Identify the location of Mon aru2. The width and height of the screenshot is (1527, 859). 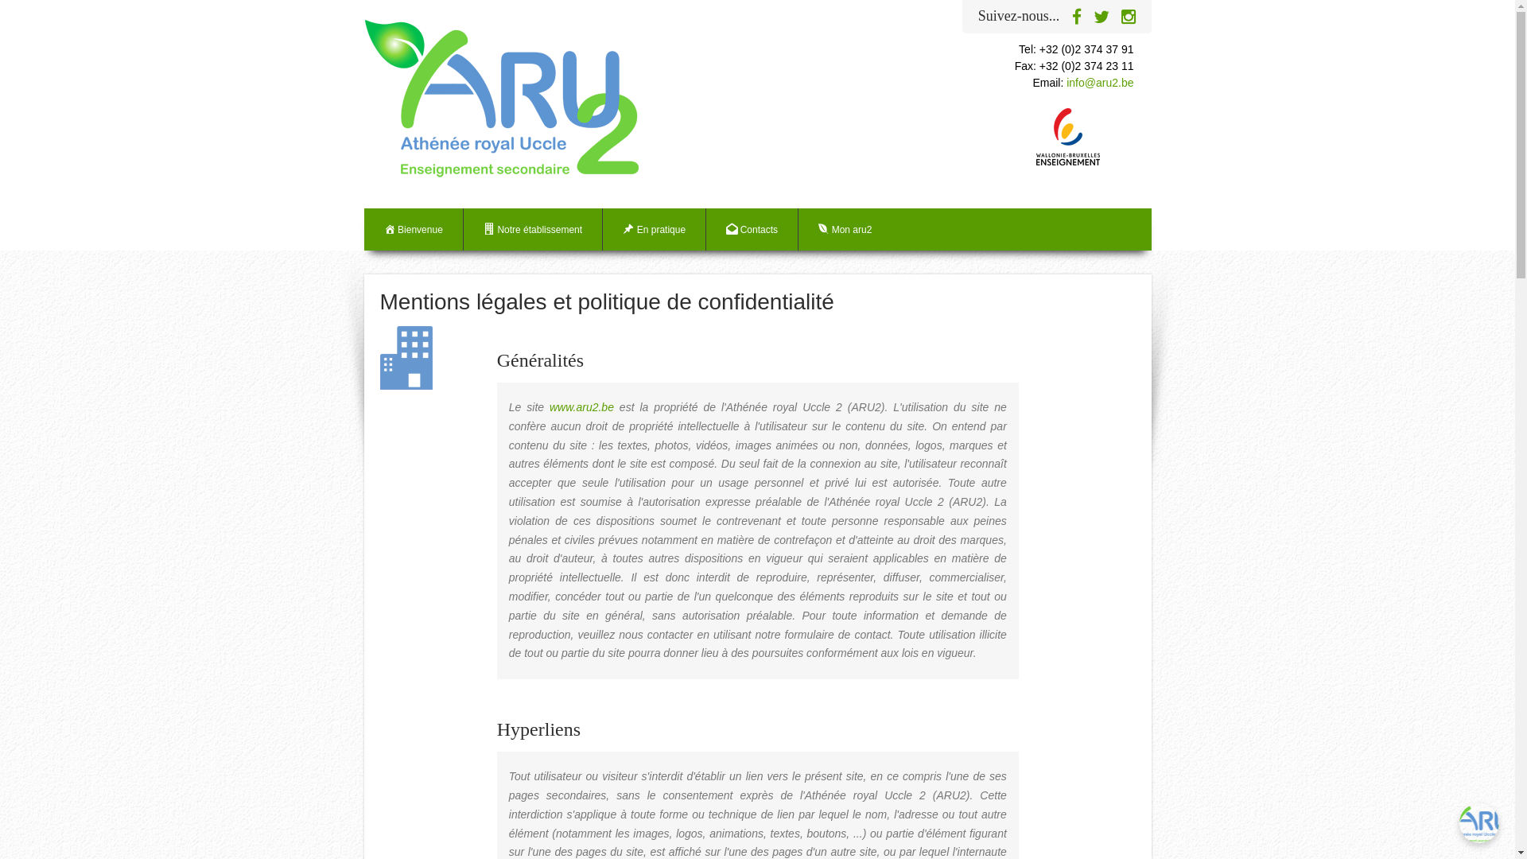
(845, 229).